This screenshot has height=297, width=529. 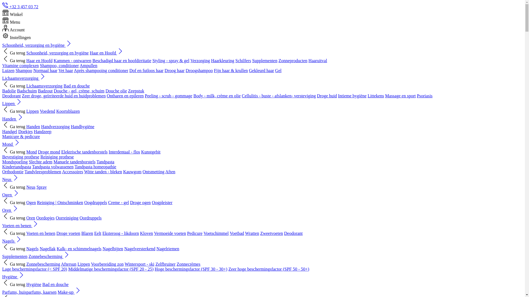 What do you see at coordinates (118, 202) in the screenshot?
I see `Creme - gel` at bounding box center [118, 202].